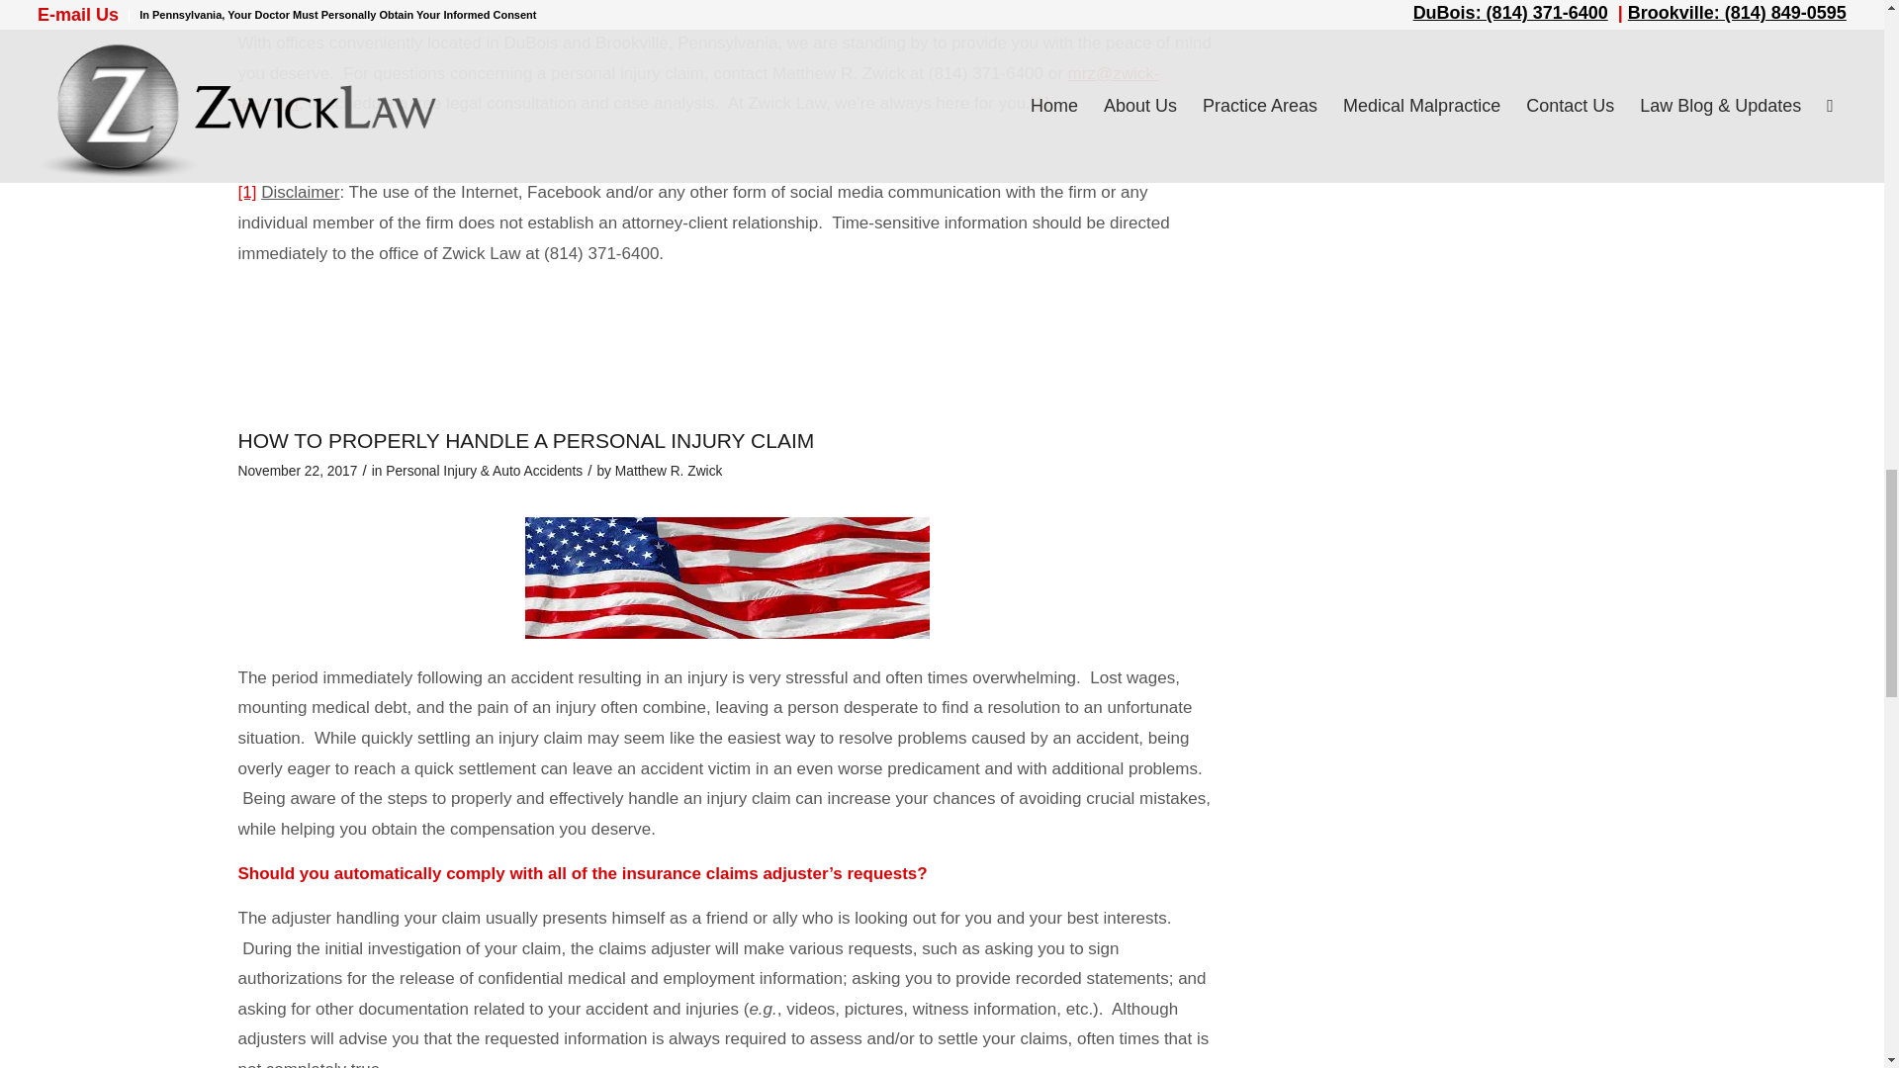  I want to click on Posts by Matthew R. Zwick, so click(669, 471).